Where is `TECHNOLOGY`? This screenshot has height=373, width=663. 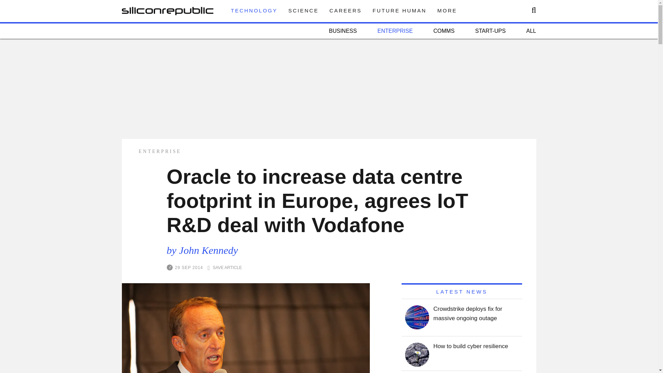 TECHNOLOGY is located at coordinates (254, 10).